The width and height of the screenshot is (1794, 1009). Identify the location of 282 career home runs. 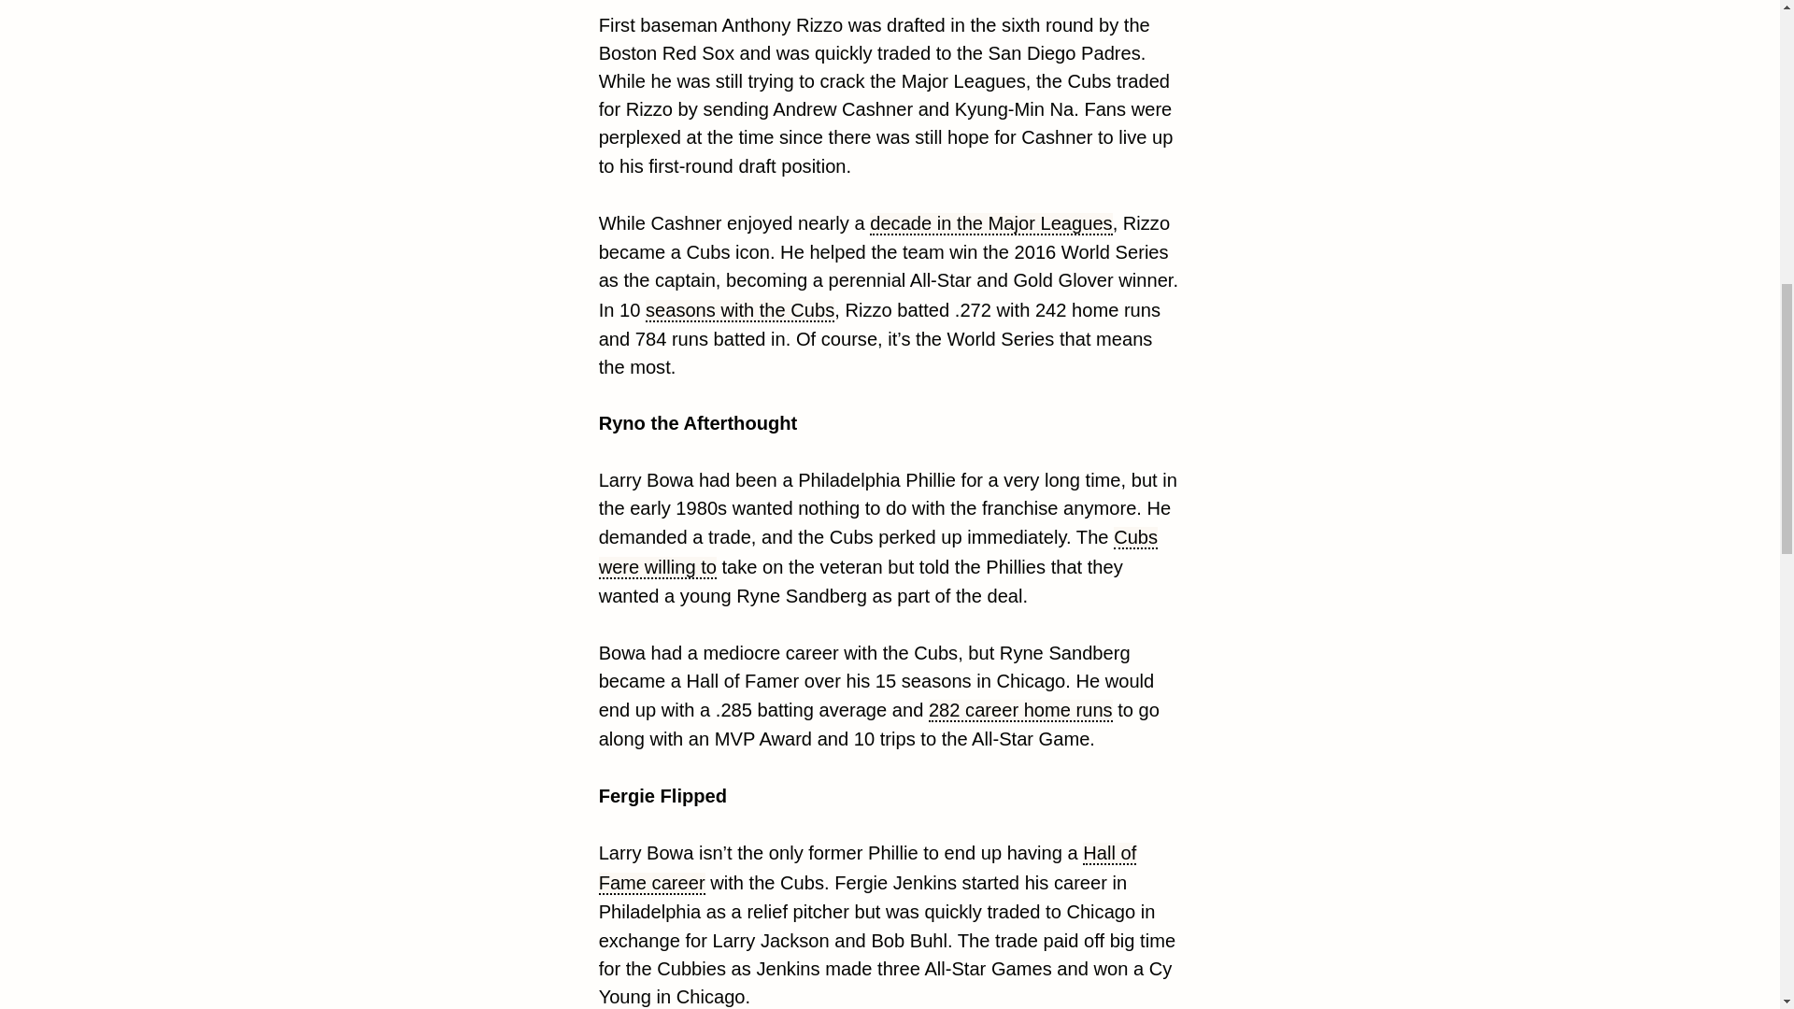
(1020, 711).